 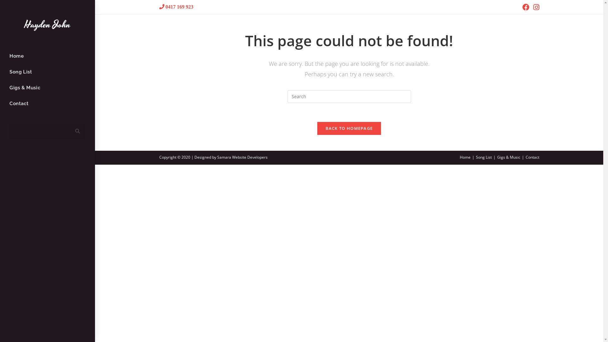 What do you see at coordinates (465, 157) in the screenshot?
I see `Home` at bounding box center [465, 157].